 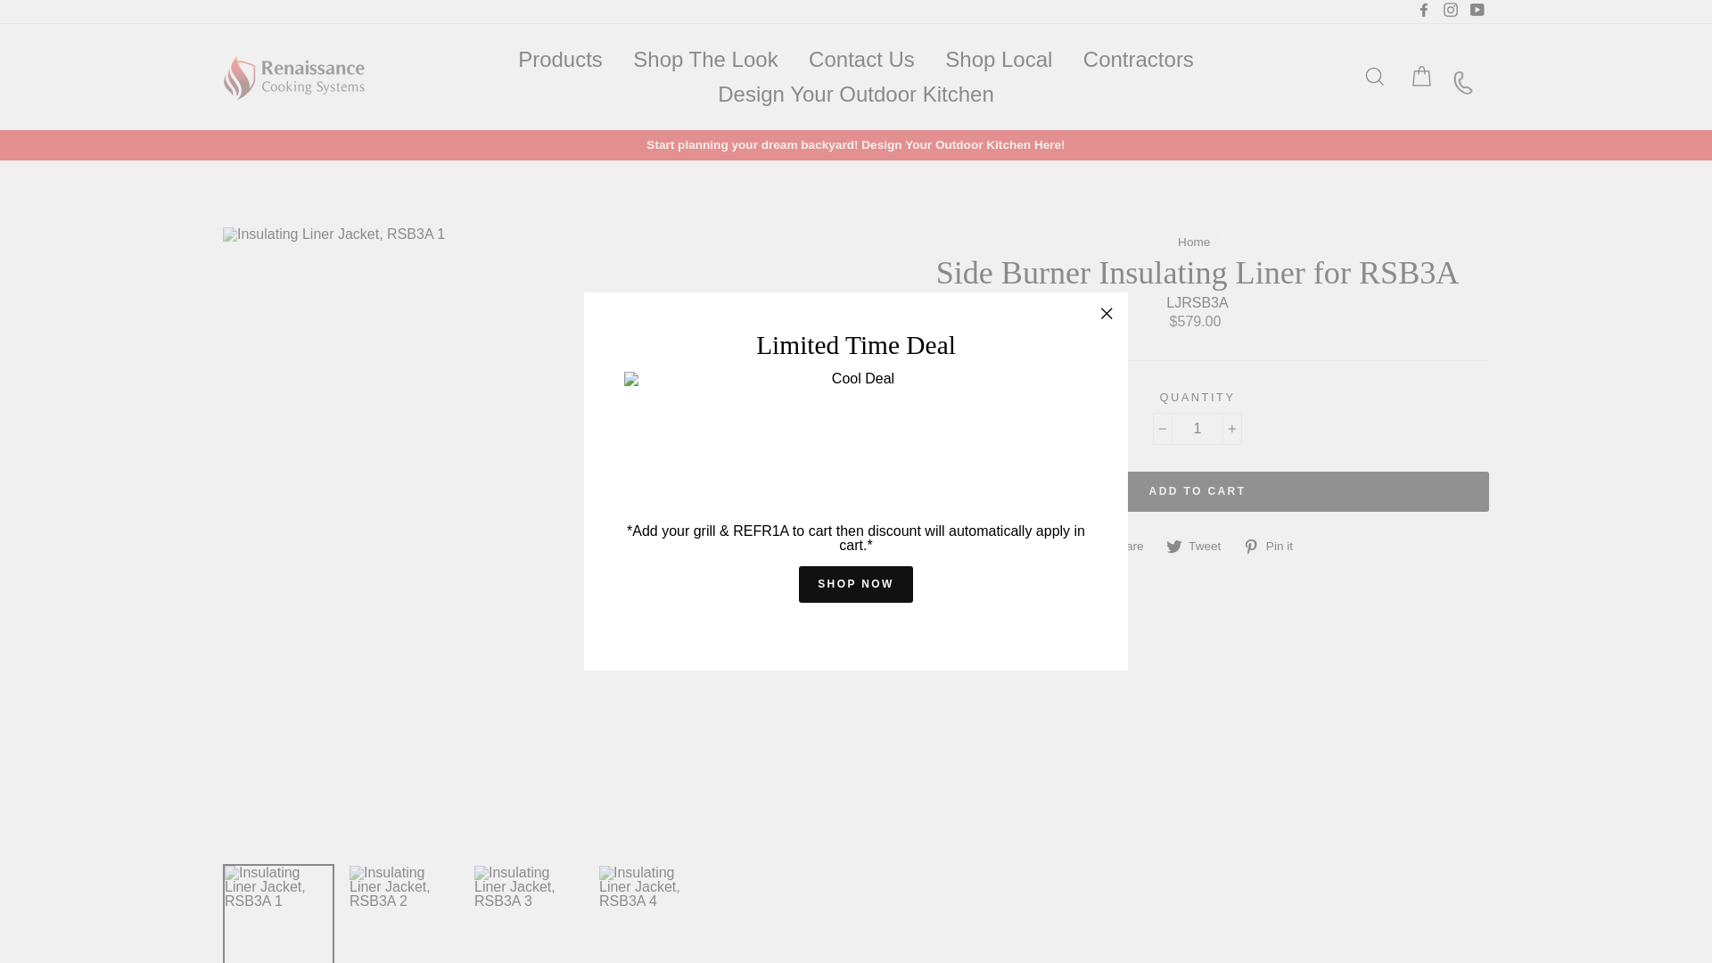 I want to click on RCS Gas Grills on Instagram, so click(x=1450, y=11).